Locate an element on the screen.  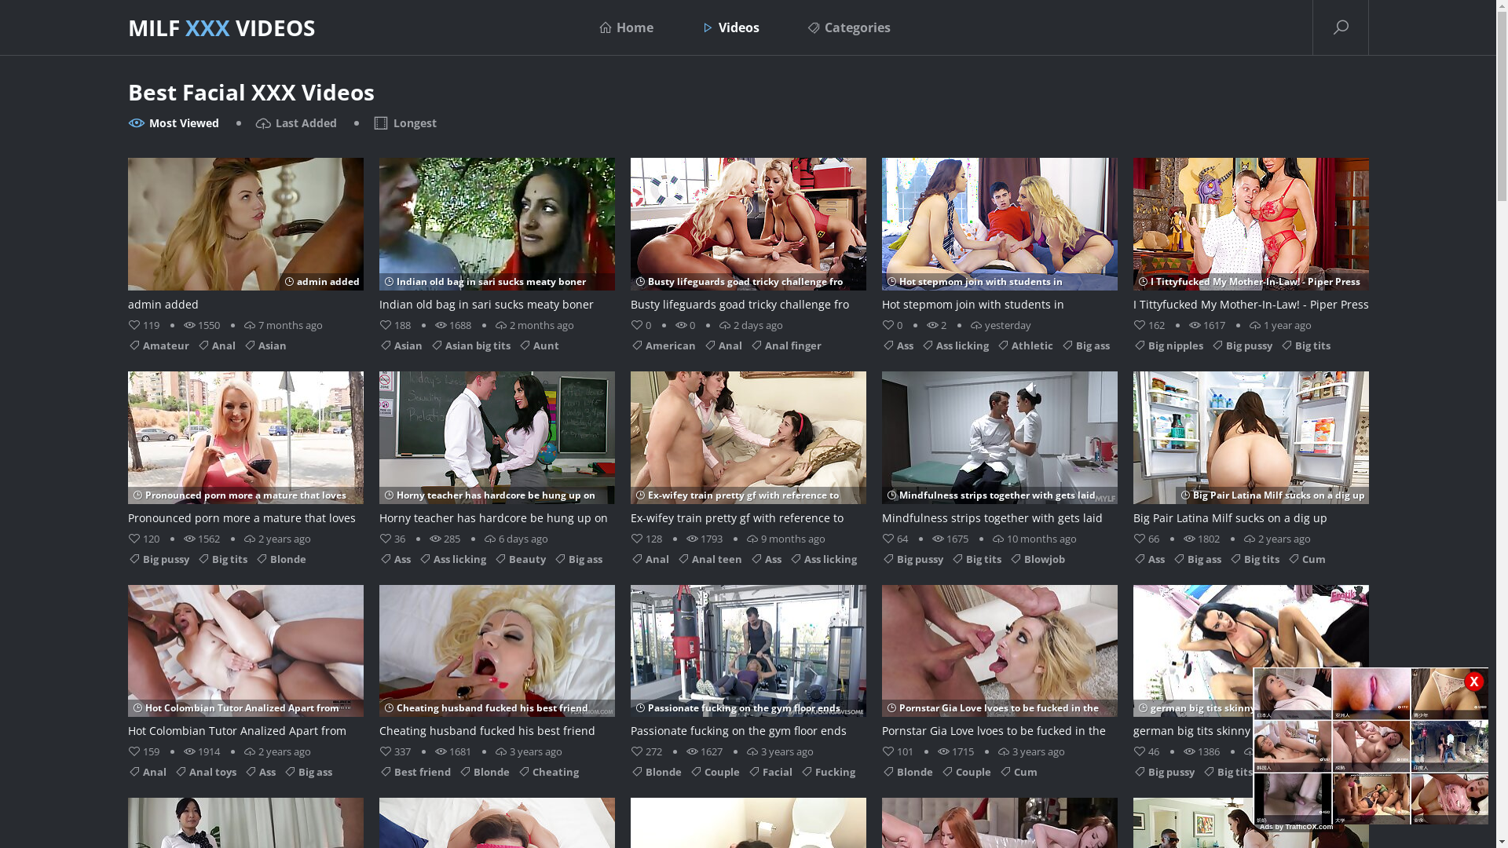
Big ass is located at coordinates (1085, 345).